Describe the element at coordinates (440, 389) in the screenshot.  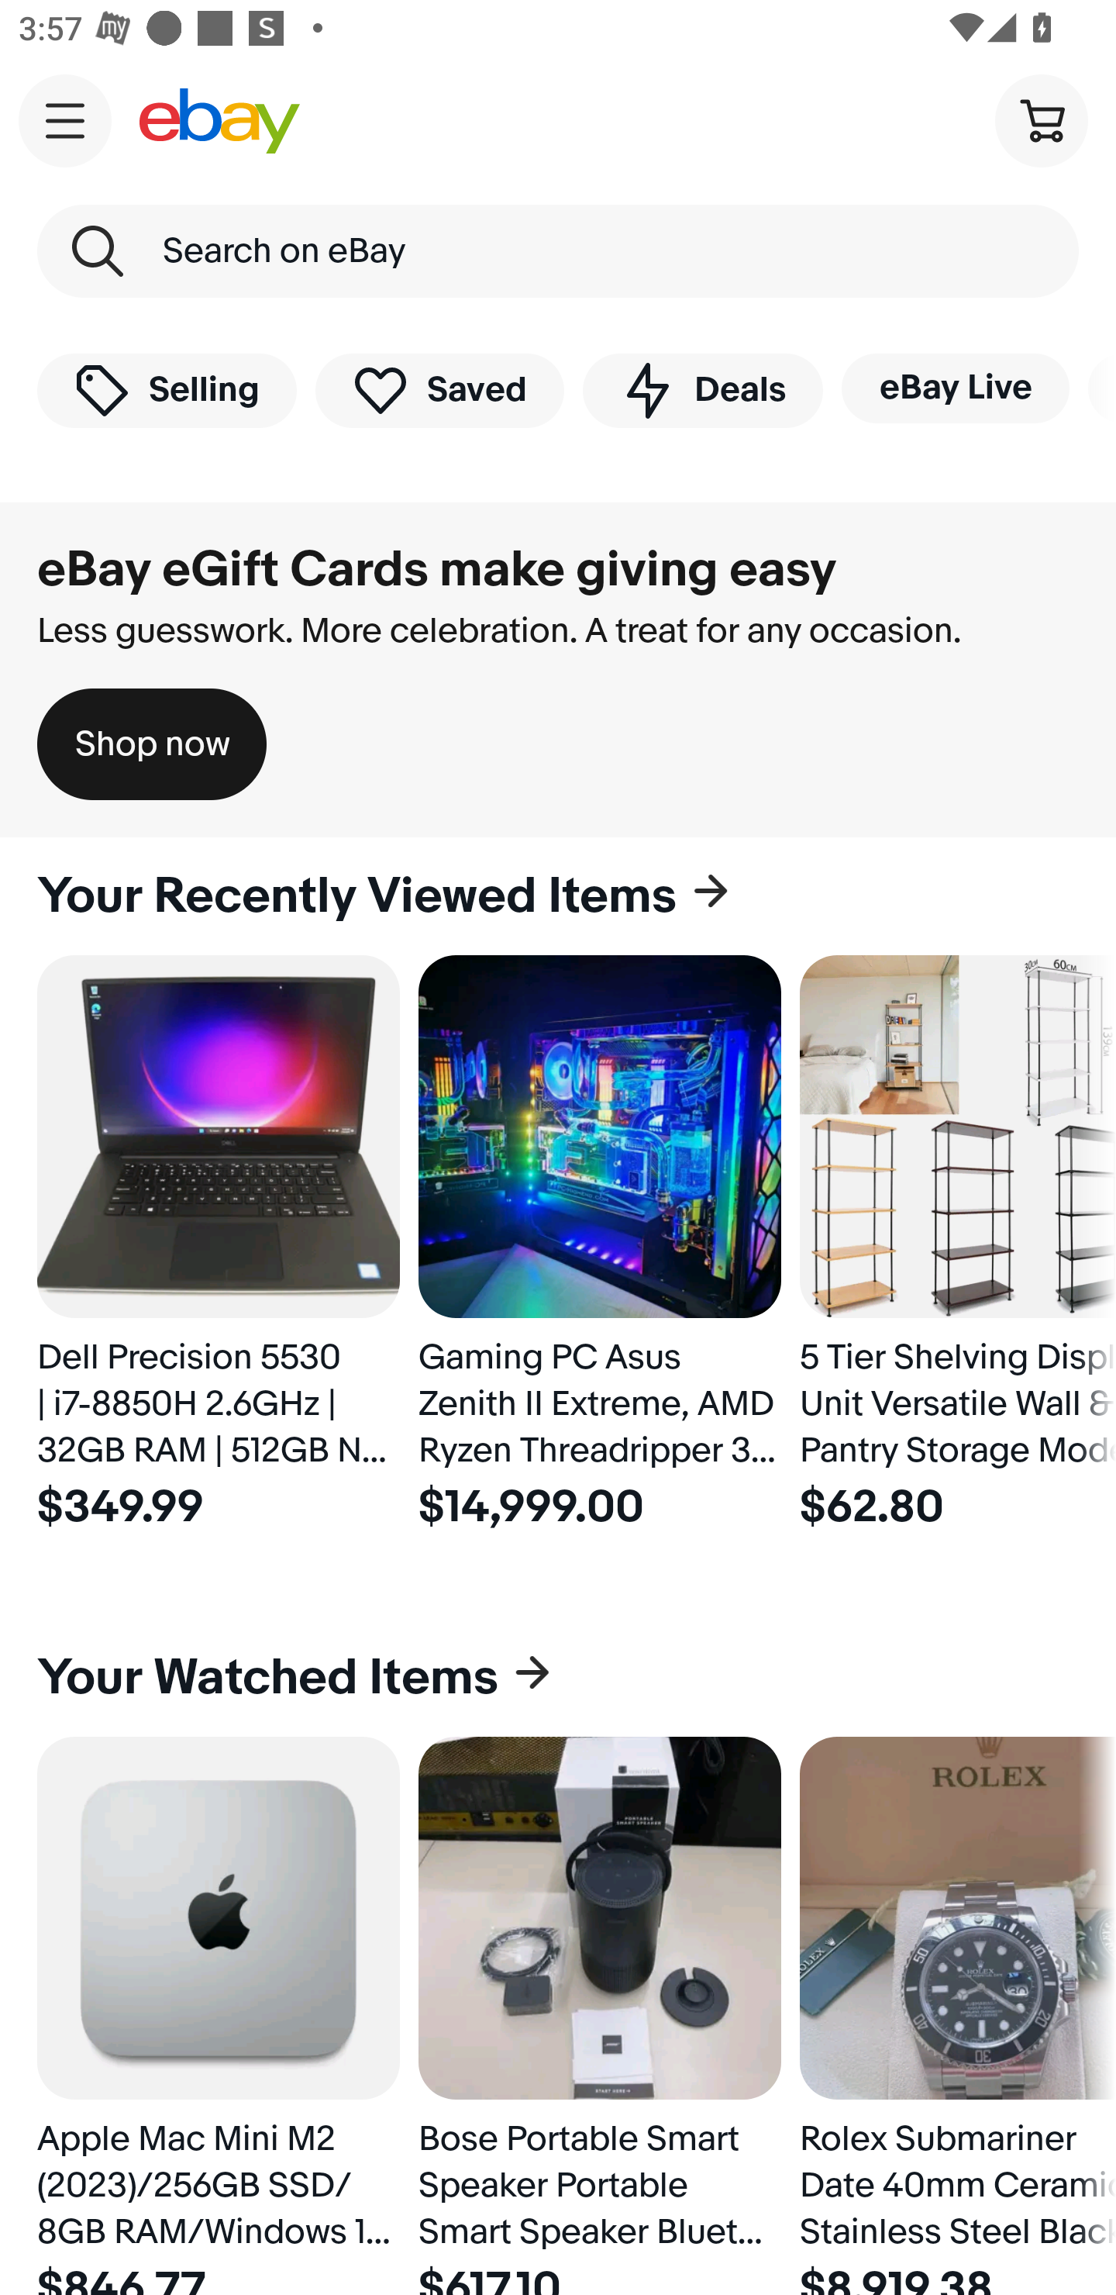
I see `Saved` at that location.